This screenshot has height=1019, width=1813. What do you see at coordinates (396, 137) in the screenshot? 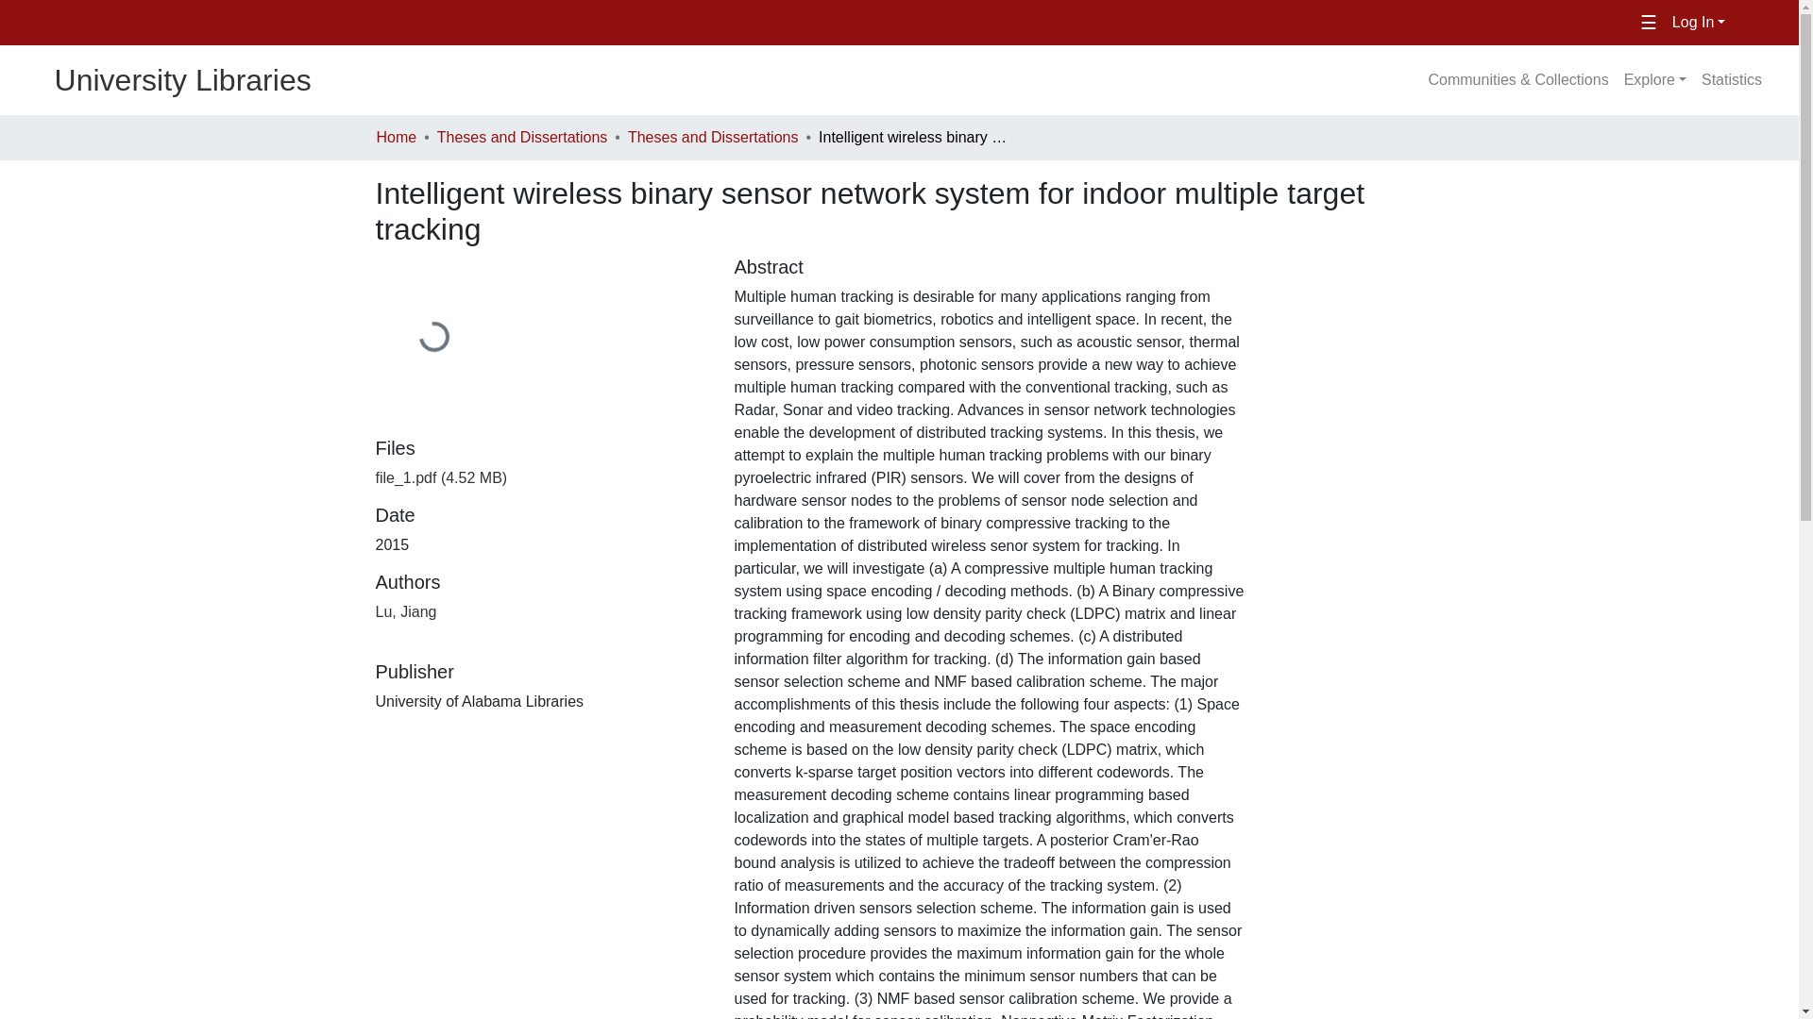
I see `Home` at bounding box center [396, 137].